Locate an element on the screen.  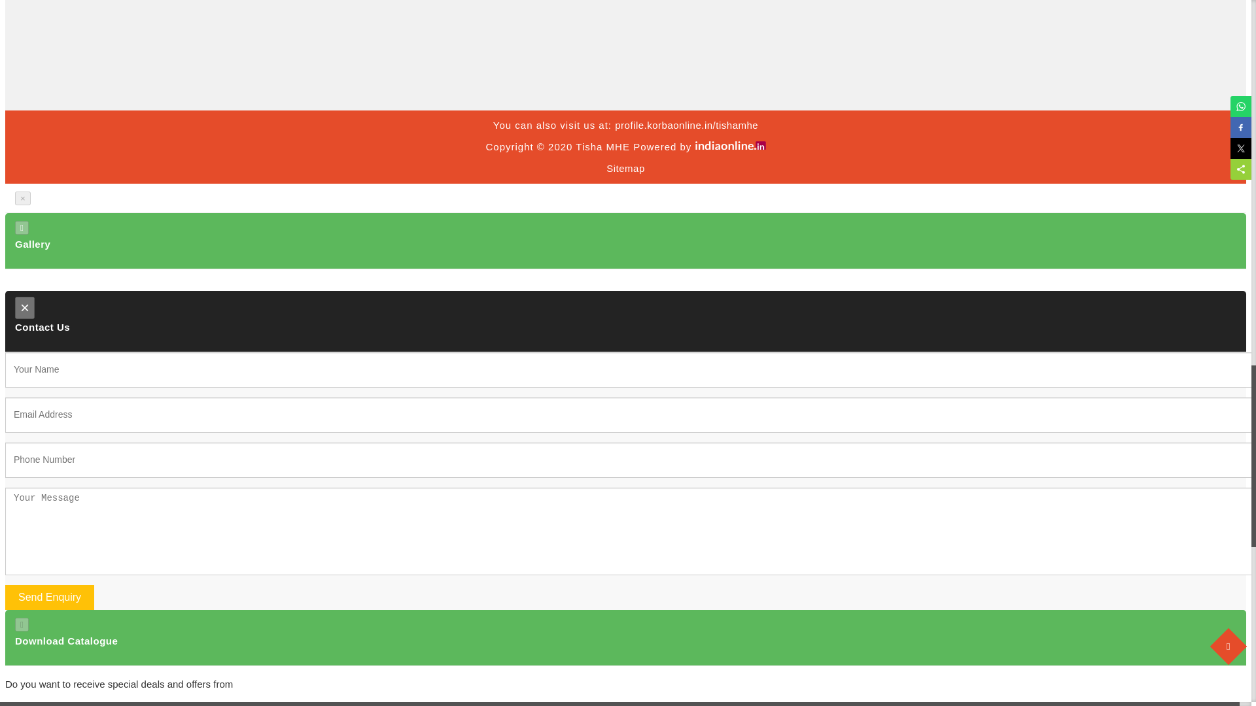
Yes is located at coordinates (17, 705).